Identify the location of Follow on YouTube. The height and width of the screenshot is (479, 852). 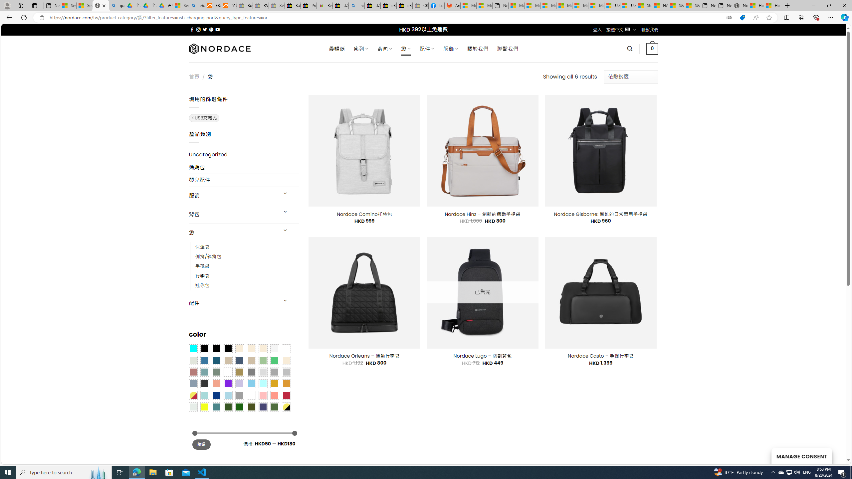
(218, 29).